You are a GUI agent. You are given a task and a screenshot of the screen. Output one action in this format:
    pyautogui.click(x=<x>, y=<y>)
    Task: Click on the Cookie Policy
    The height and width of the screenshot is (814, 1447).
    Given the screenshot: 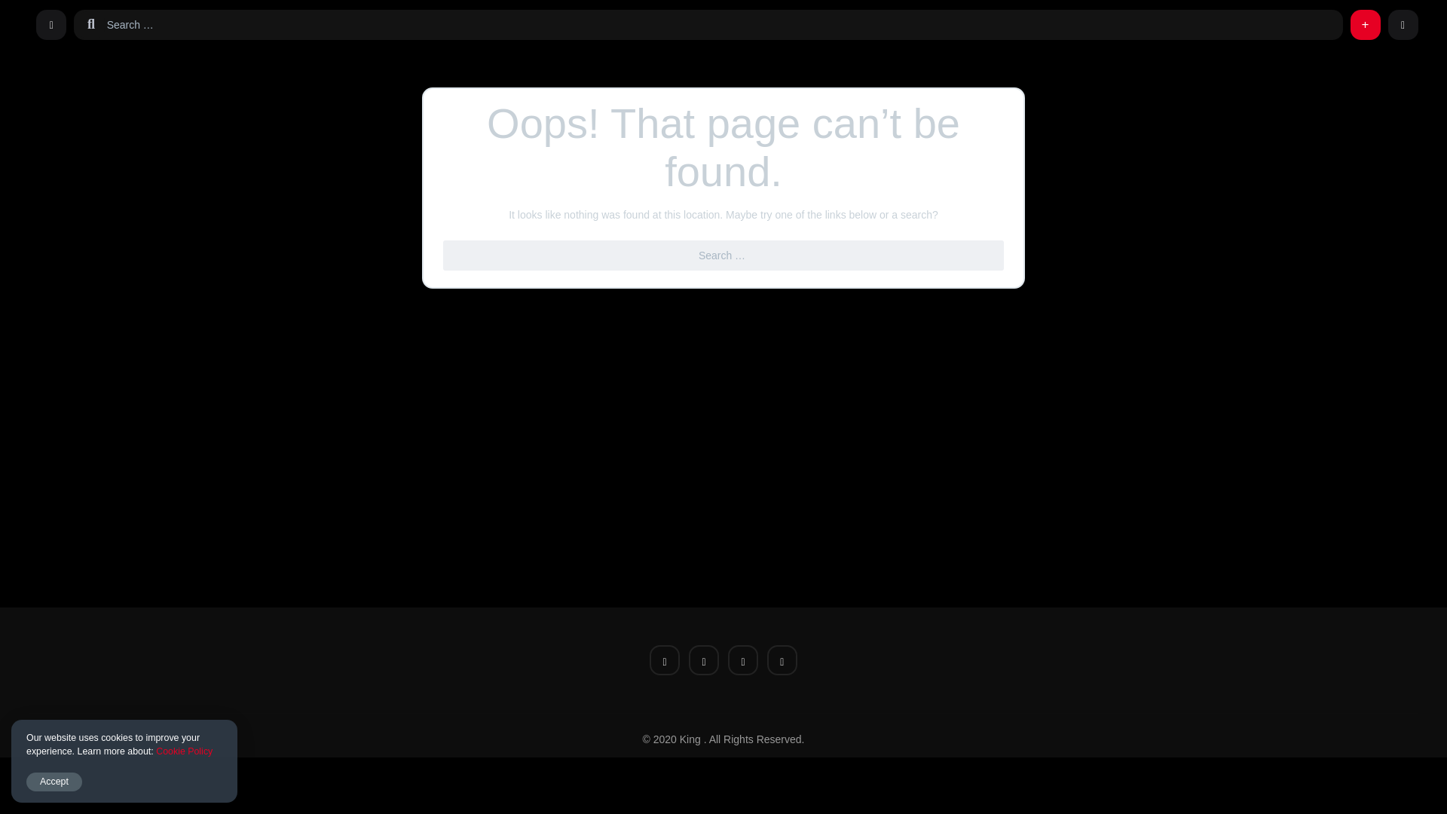 What is the action you would take?
    pyautogui.click(x=184, y=751)
    